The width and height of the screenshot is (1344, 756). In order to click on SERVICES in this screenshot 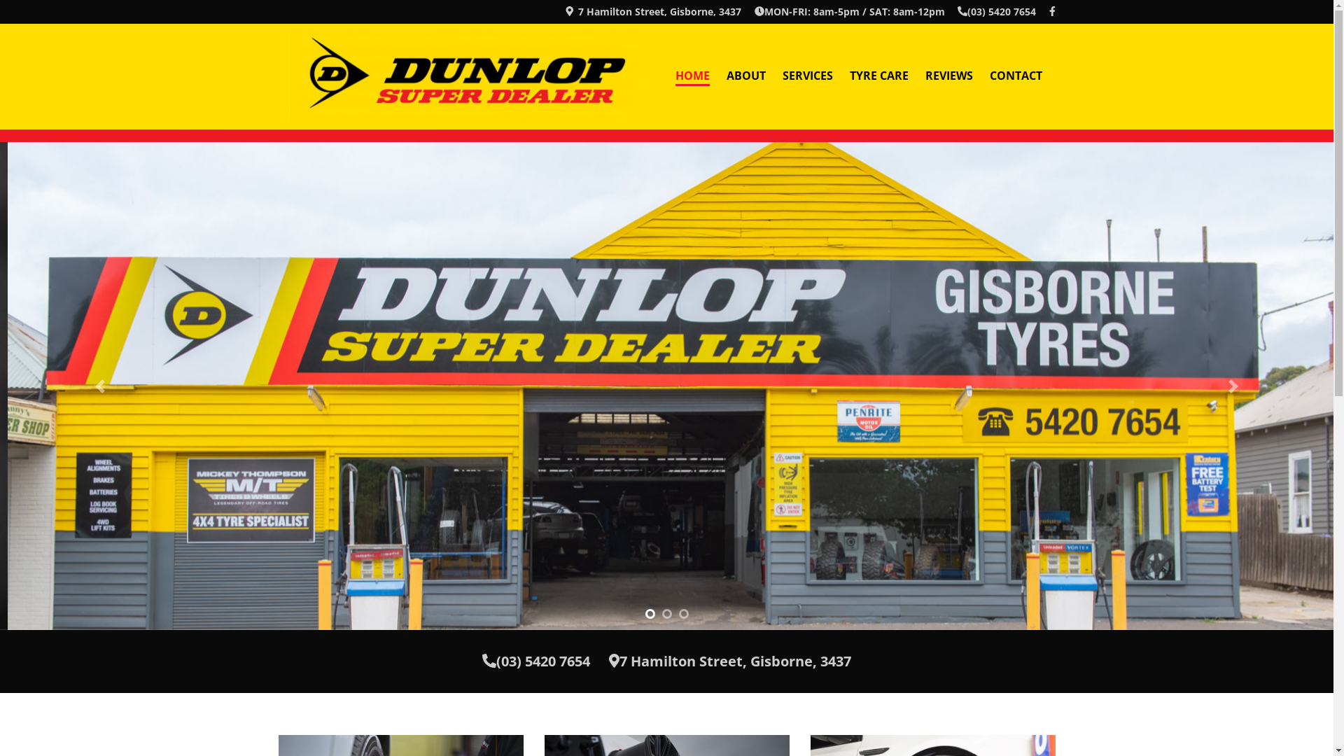, I will do `click(808, 77)`.